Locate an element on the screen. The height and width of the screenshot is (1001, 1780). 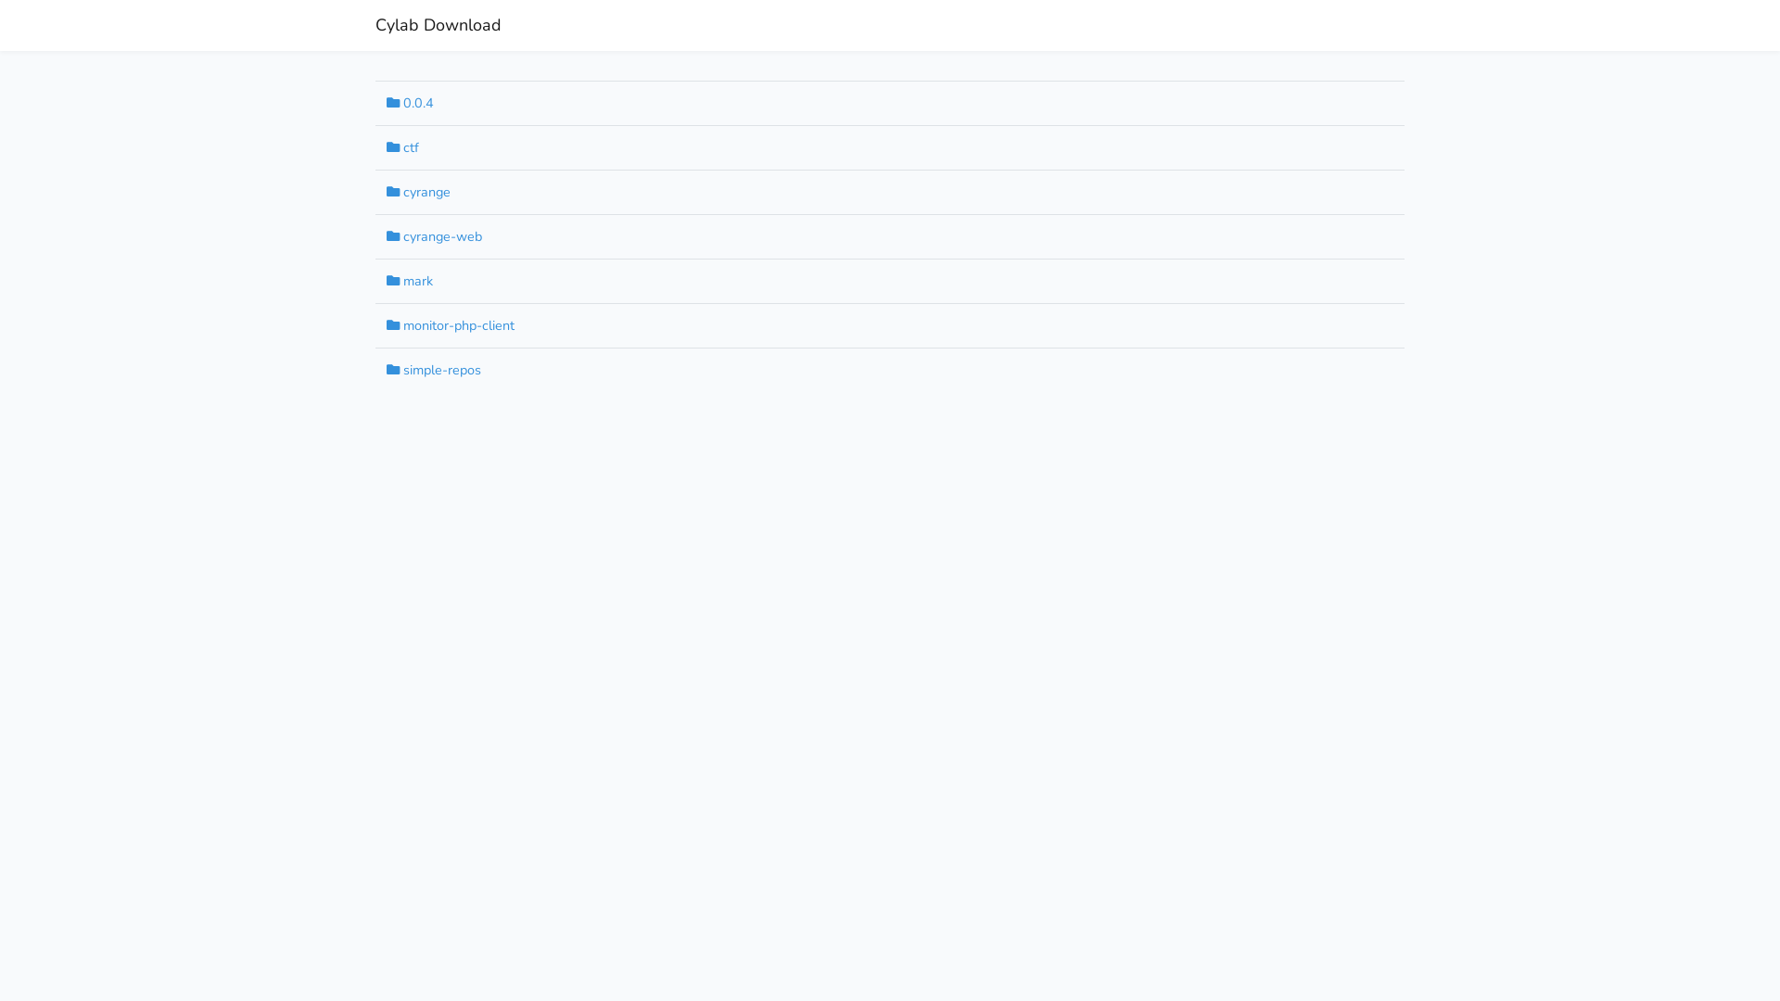
cyrange is located at coordinates (419, 192).